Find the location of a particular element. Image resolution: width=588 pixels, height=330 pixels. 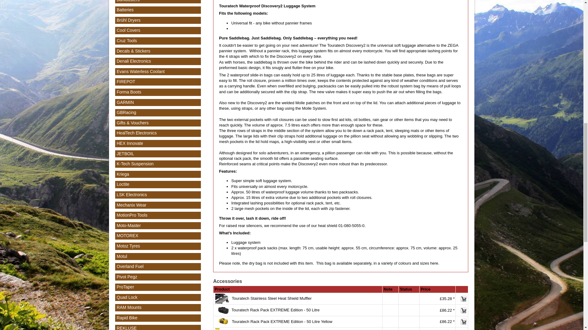

Evans Waterless Coolant is located at coordinates (140, 71).